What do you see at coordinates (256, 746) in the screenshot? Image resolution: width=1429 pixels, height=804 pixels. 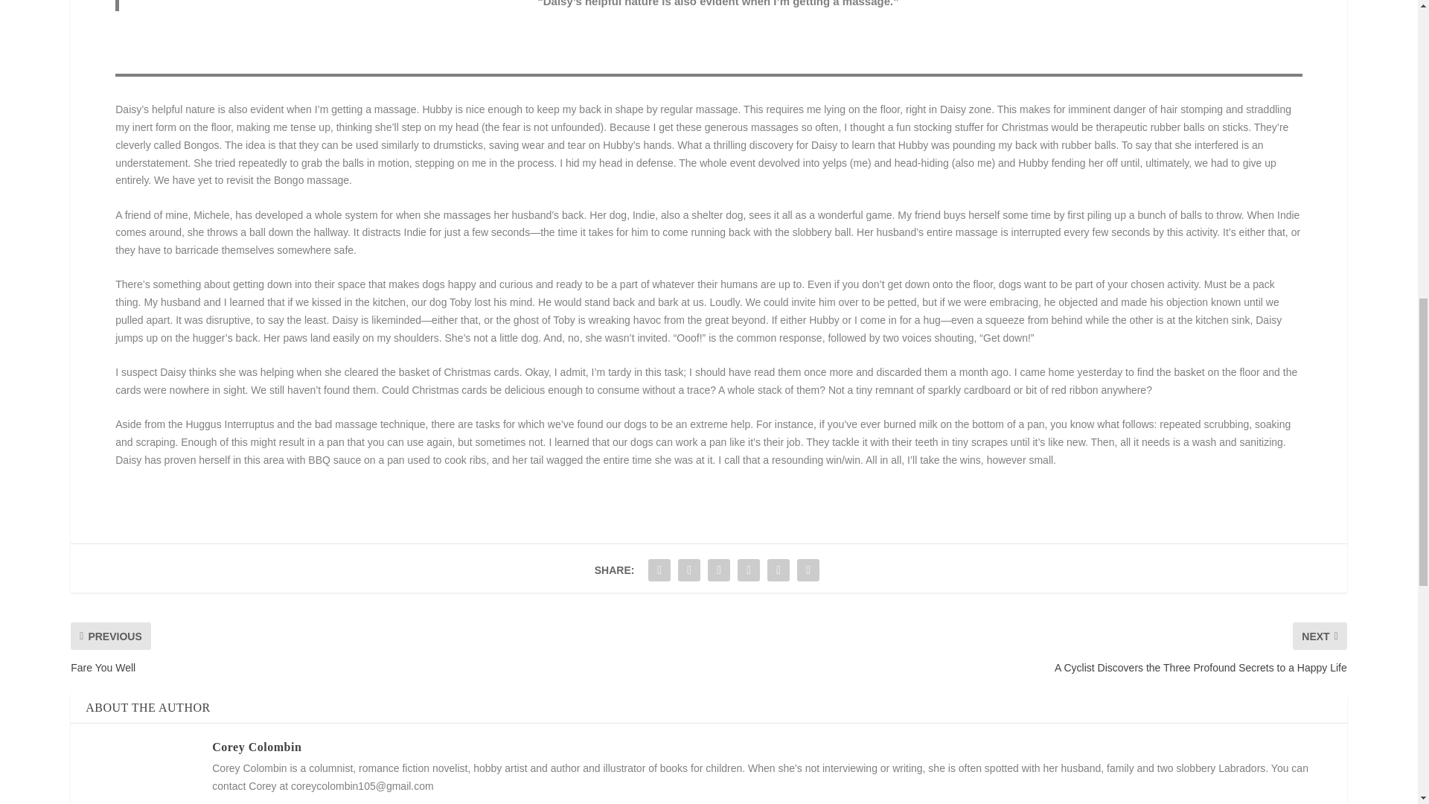 I see `View all posts by Corey Colombin` at bounding box center [256, 746].